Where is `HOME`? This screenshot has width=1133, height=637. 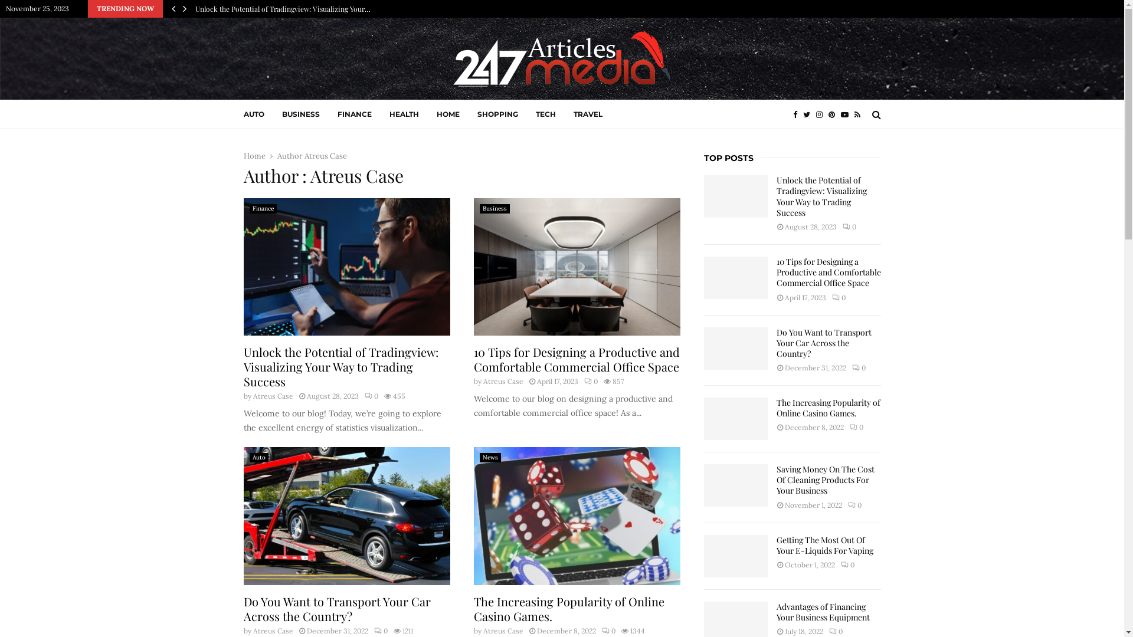 HOME is located at coordinates (448, 114).